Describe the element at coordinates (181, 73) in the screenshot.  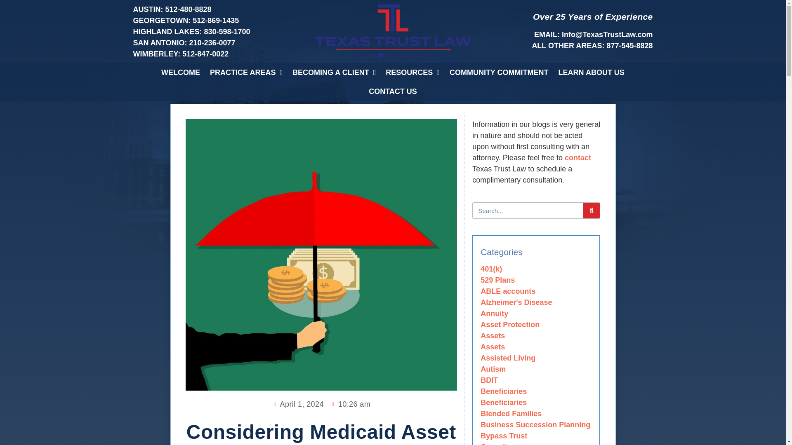
I see `WELCOME` at that location.